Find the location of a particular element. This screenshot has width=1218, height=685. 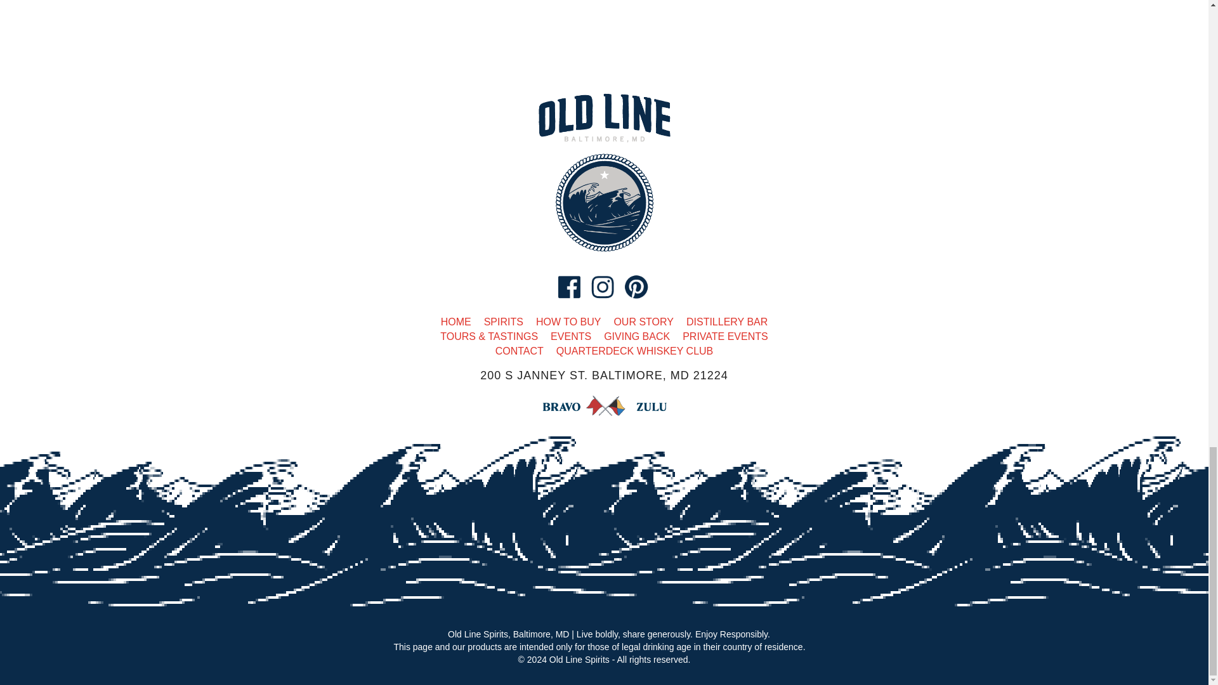

HOW TO BUY is located at coordinates (568, 322).